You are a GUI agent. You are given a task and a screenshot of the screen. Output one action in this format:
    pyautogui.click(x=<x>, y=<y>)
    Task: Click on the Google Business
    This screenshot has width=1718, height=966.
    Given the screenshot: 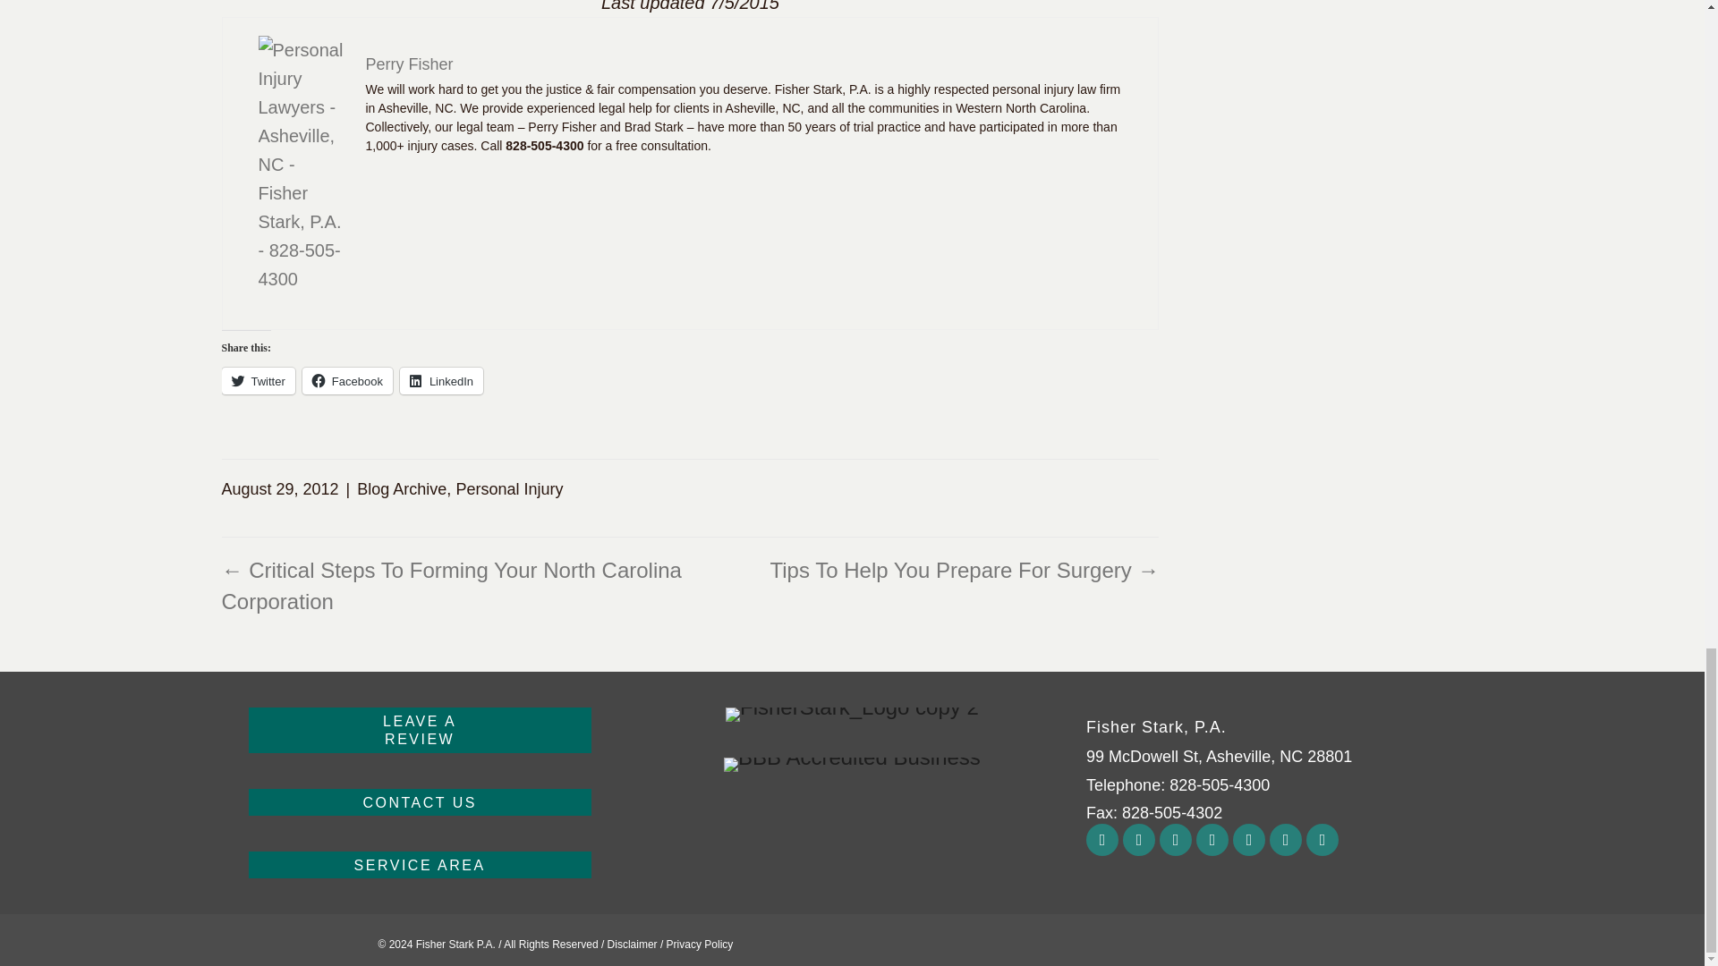 What is the action you would take?
    pyautogui.click(x=1322, y=839)
    